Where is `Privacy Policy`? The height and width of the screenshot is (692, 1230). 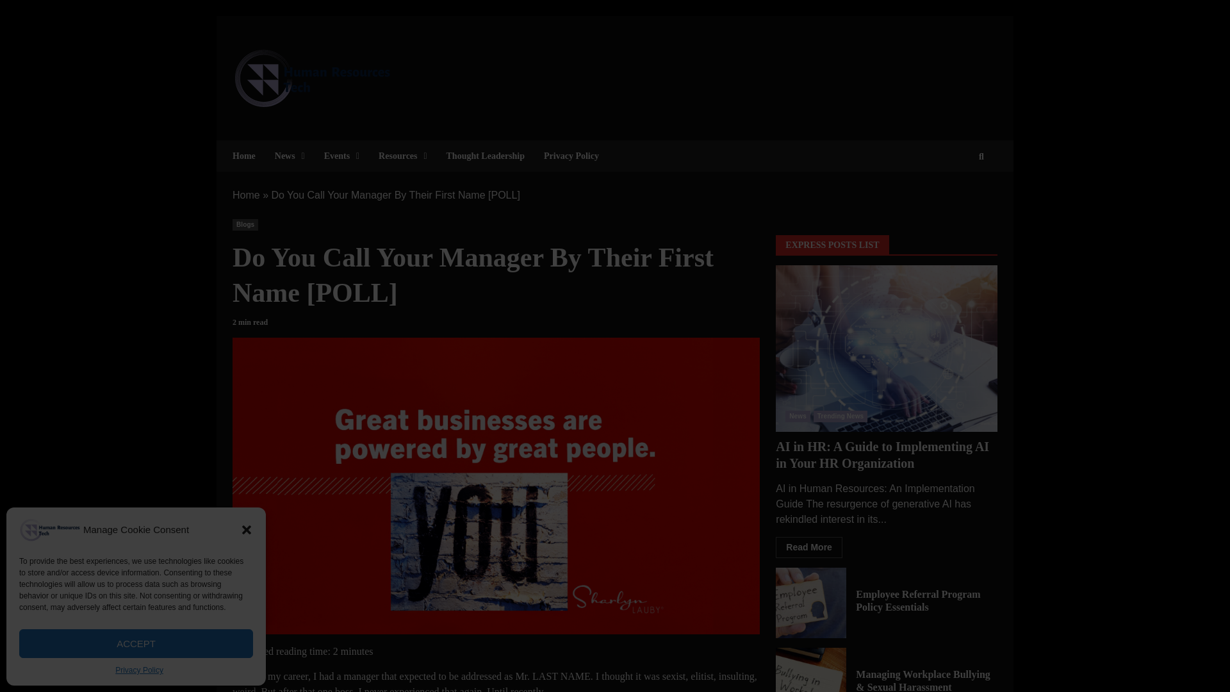 Privacy Policy is located at coordinates (566, 156).